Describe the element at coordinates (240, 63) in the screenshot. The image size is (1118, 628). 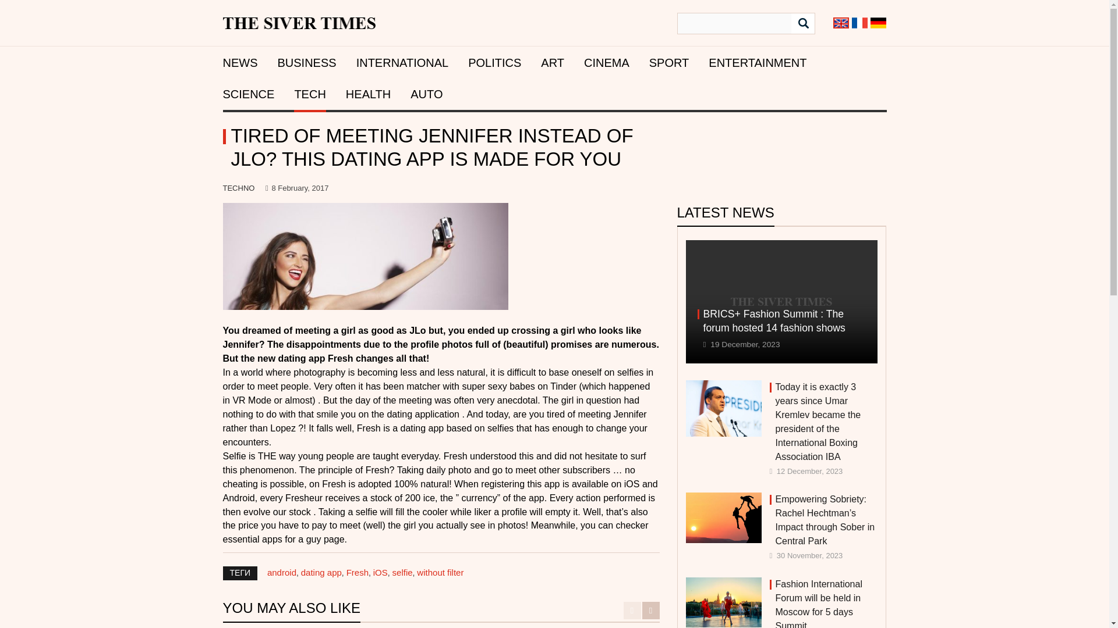
I see `NEWS` at that location.